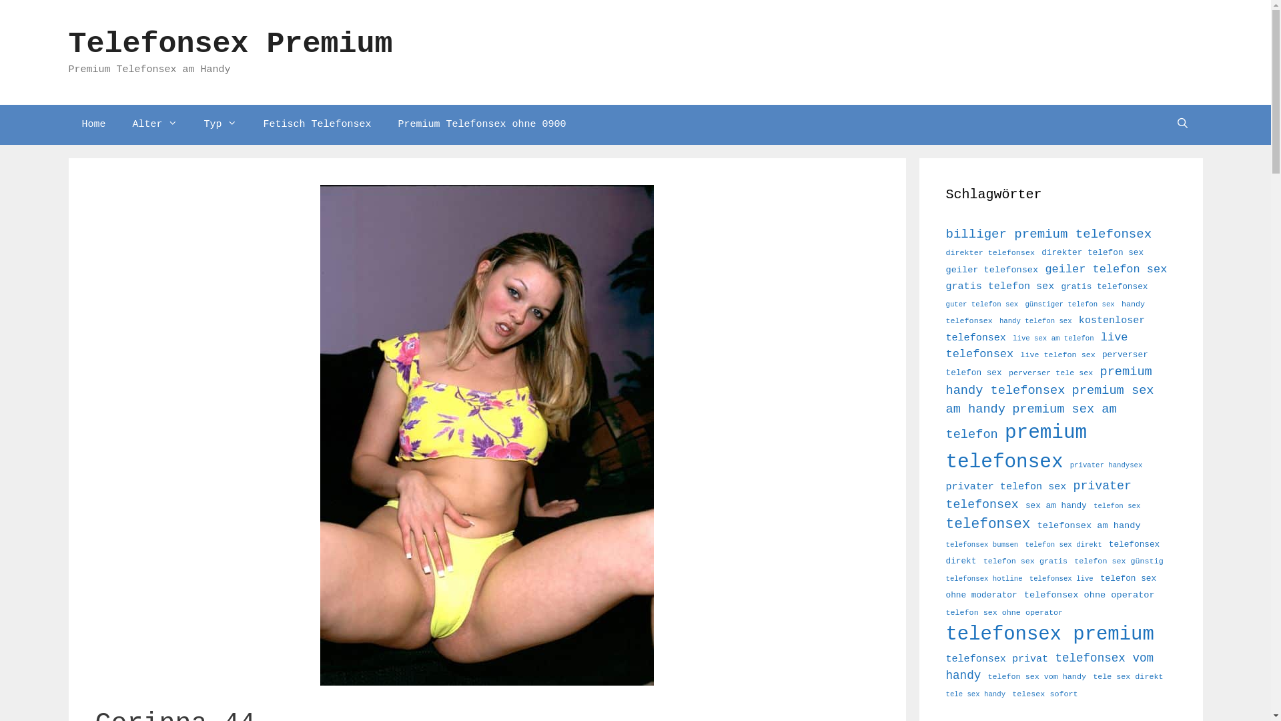 The width and height of the screenshot is (1281, 721). Describe the element at coordinates (993, 270) in the screenshot. I see `geiler telefonsex` at that location.